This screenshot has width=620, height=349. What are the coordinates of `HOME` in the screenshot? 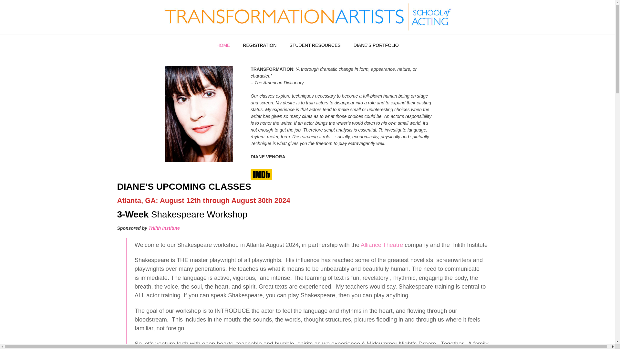 It's located at (223, 45).